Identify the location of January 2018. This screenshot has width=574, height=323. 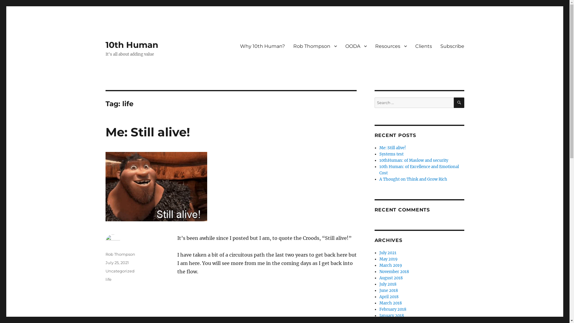
(392, 316).